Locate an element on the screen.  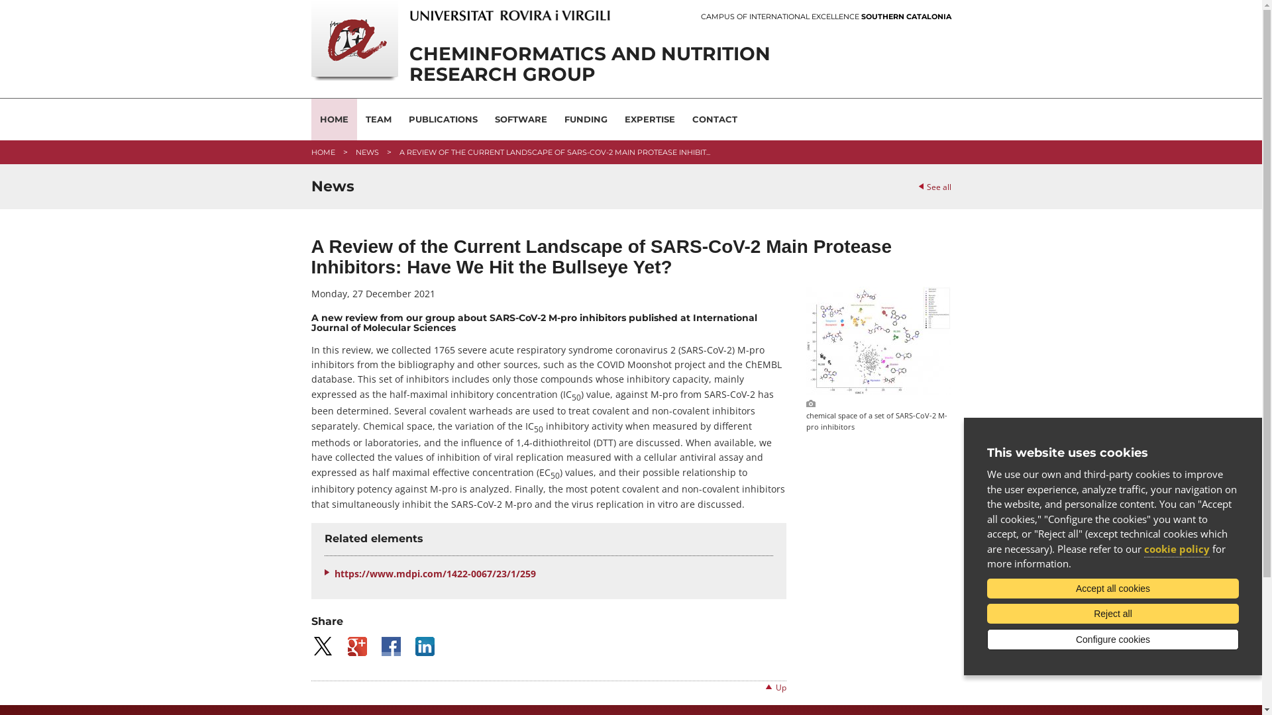
SOFTWARE is located at coordinates (521, 119).